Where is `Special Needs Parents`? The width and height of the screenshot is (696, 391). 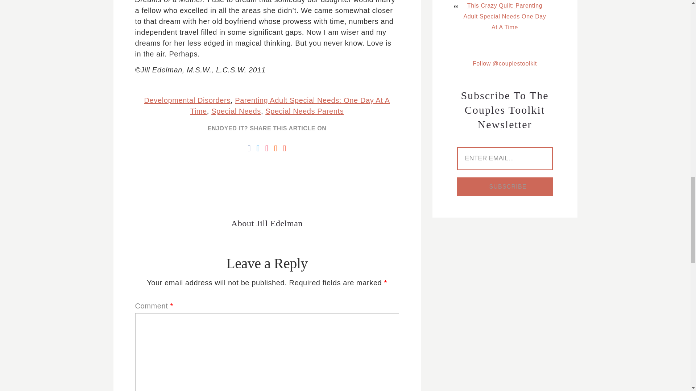 Special Needs Parents is located at coordinates (304, 111).